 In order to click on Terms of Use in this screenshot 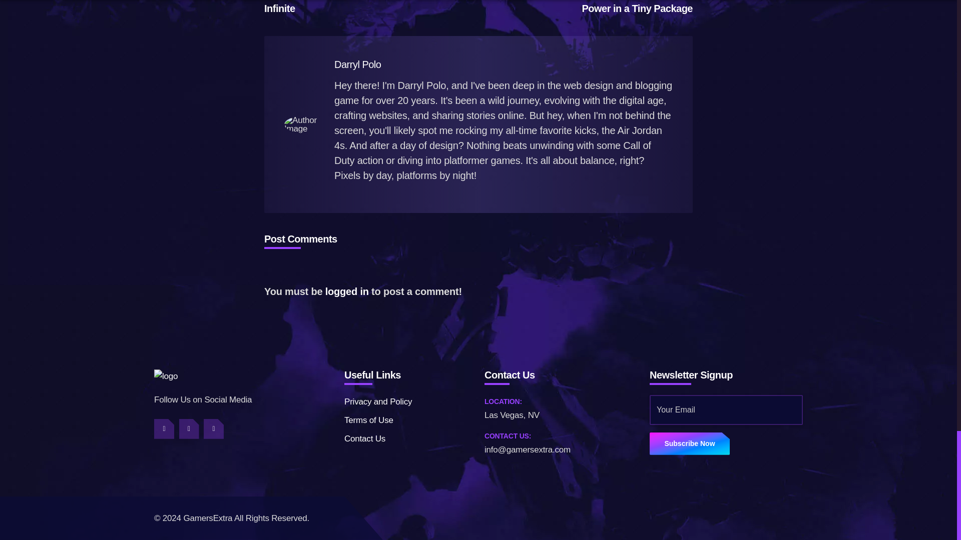, I will do `click(365, 7)`.